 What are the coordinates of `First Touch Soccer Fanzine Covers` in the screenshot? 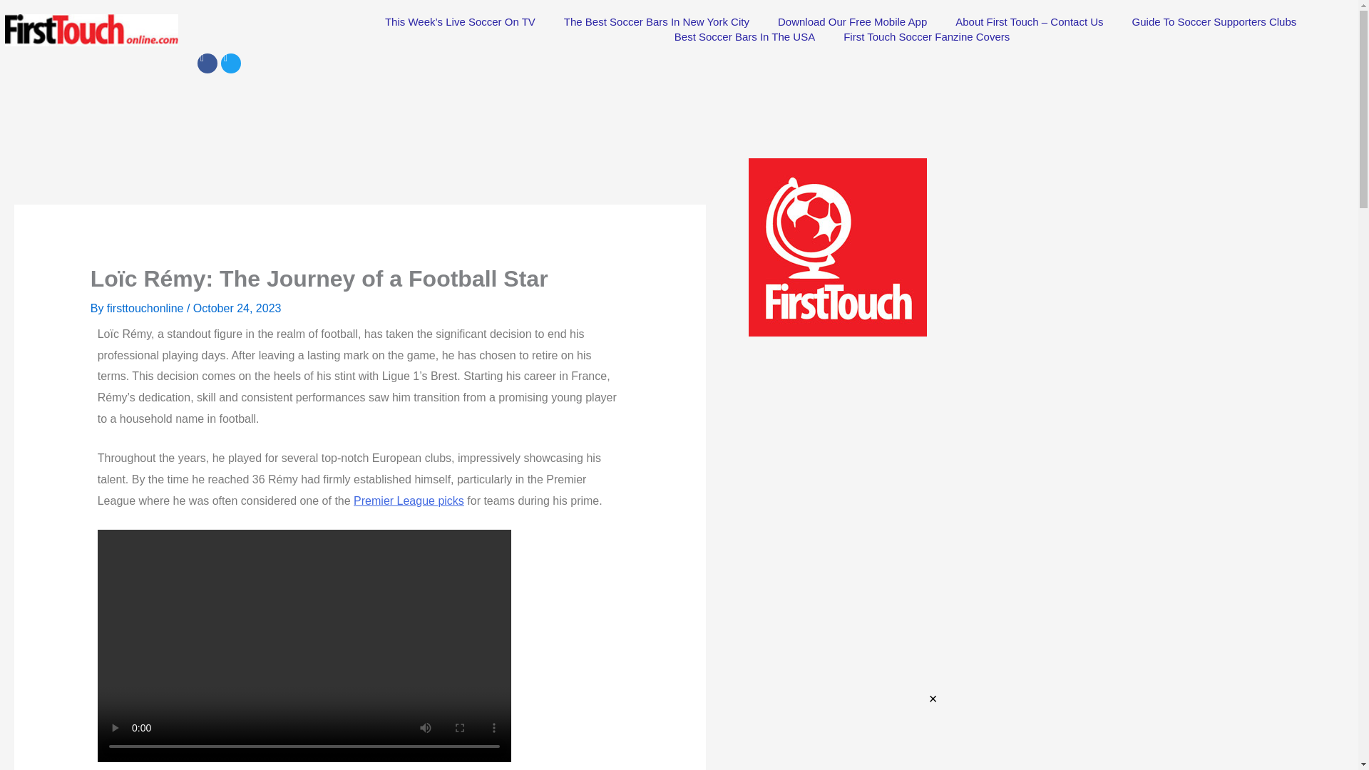 It's located at (927, 36).